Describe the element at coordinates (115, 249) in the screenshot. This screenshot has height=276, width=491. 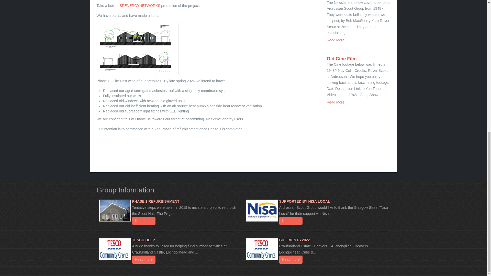
I see `Tesco help` at that location.